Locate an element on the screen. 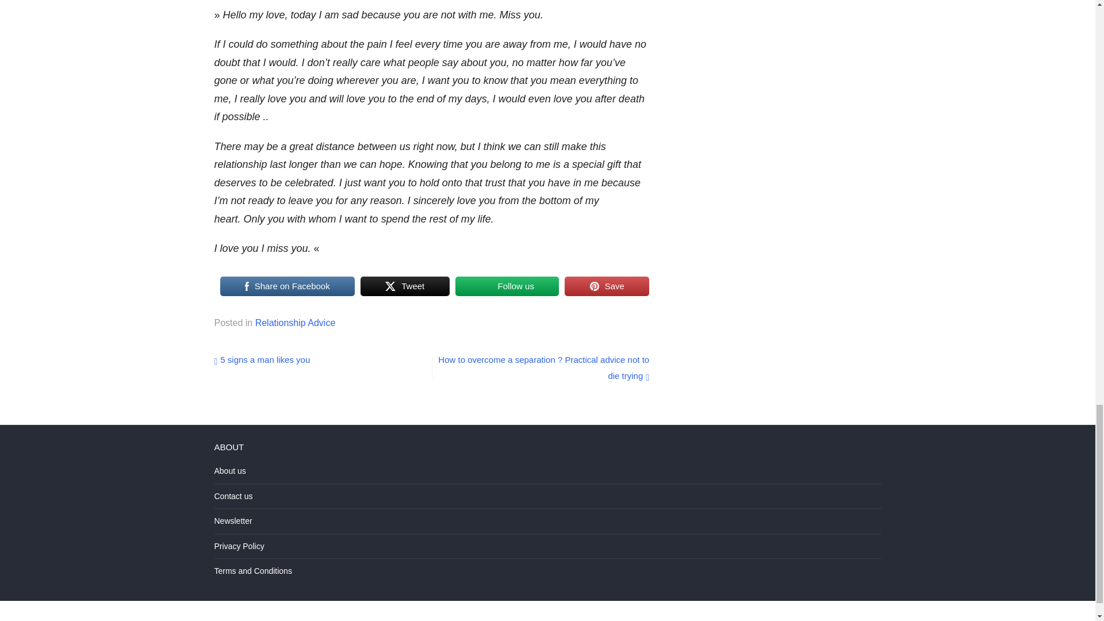  About us is located at coordinates (229, 471).